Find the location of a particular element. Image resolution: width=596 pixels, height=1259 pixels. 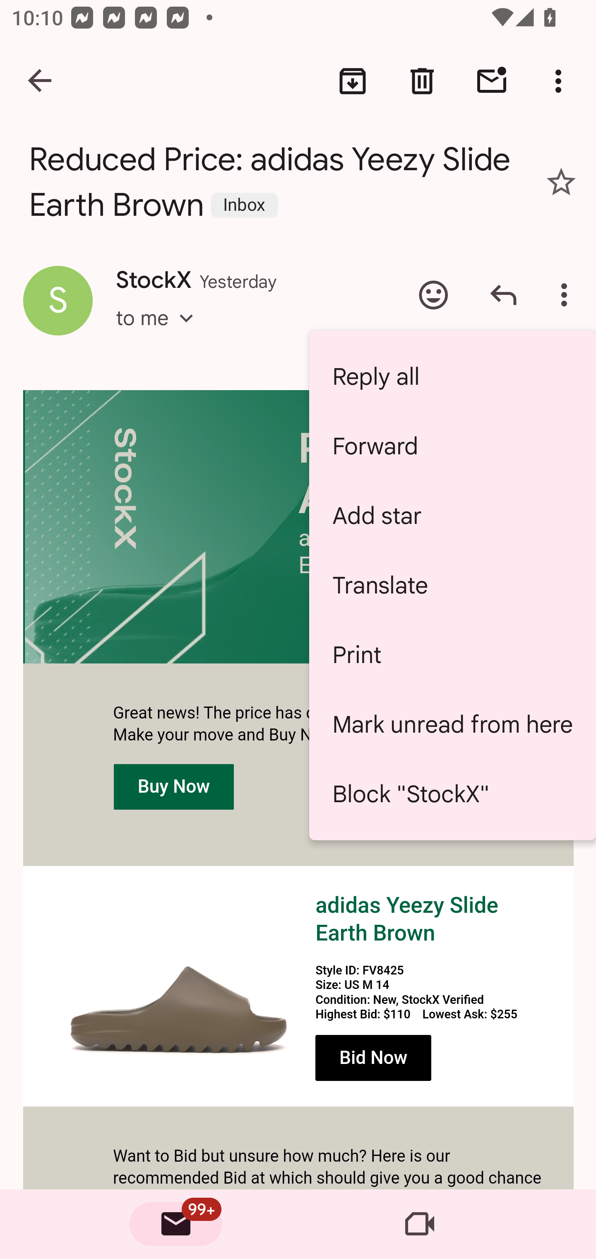

Translate is located at coordinates (453, 585).